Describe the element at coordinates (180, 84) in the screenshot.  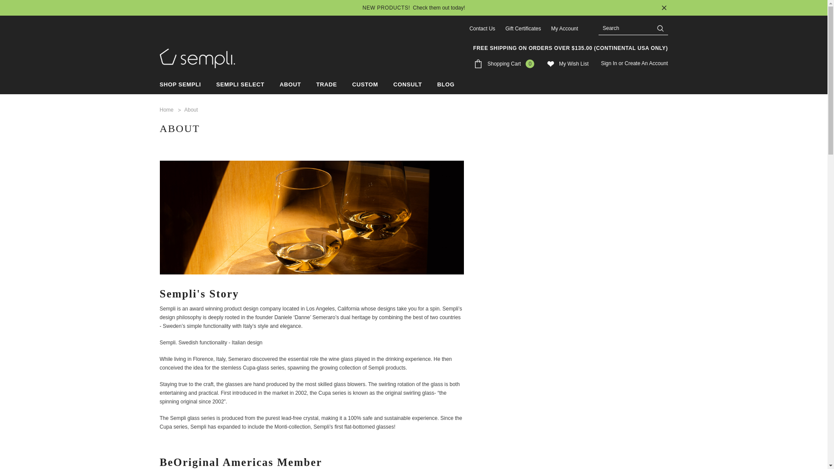
I see `SHOP SEMPLI` at that location.